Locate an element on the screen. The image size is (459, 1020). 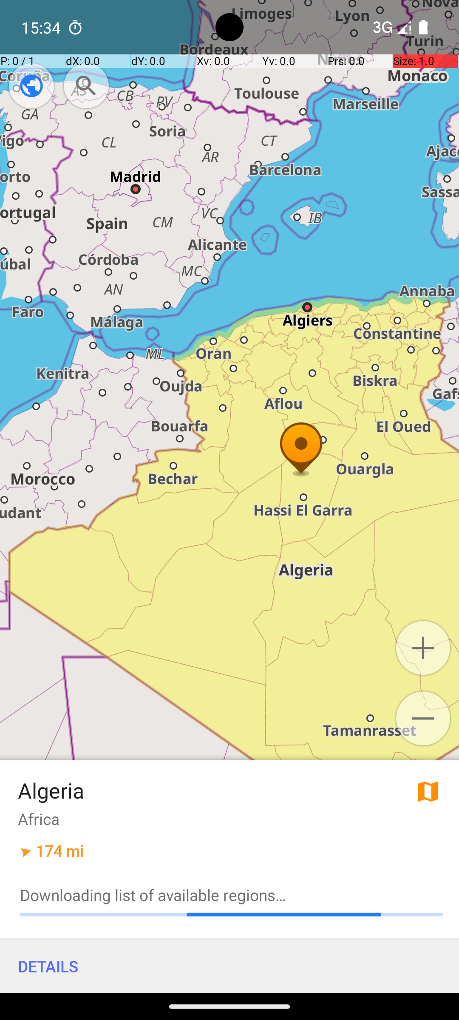
DETAILS is located at coordinates (229, 966).